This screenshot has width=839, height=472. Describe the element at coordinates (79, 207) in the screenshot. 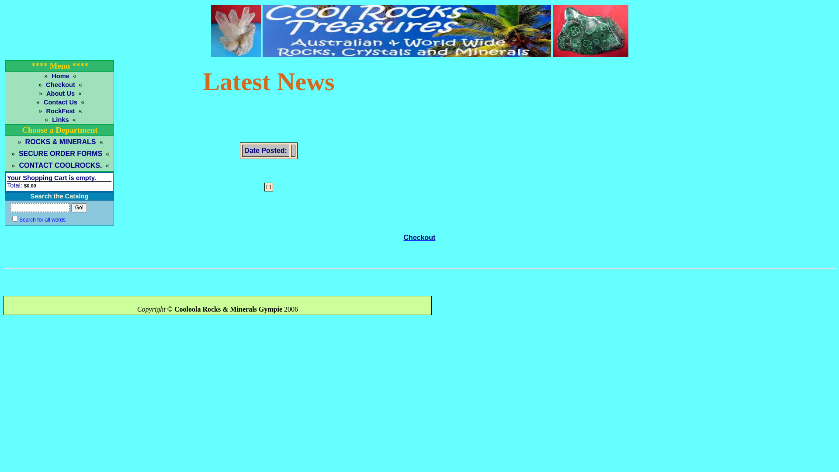

I see `Go!` at that location.